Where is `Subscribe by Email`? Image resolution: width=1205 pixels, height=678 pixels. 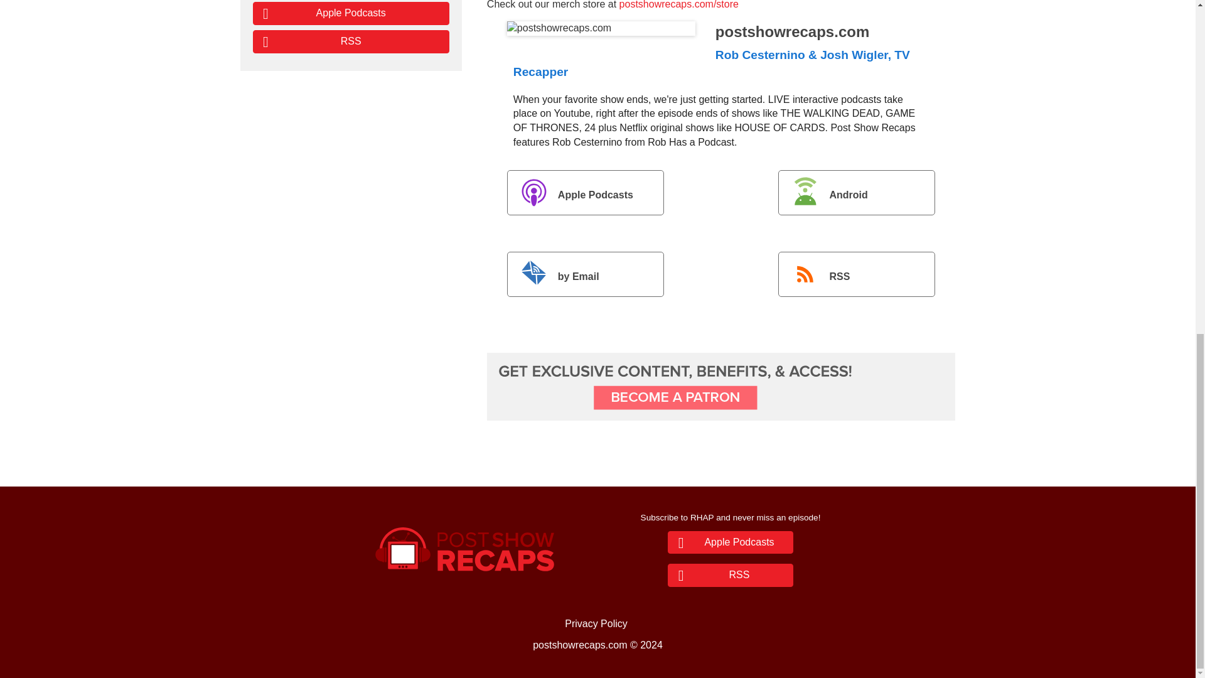
Subscribe by Email is located at coordinates (585, 274).